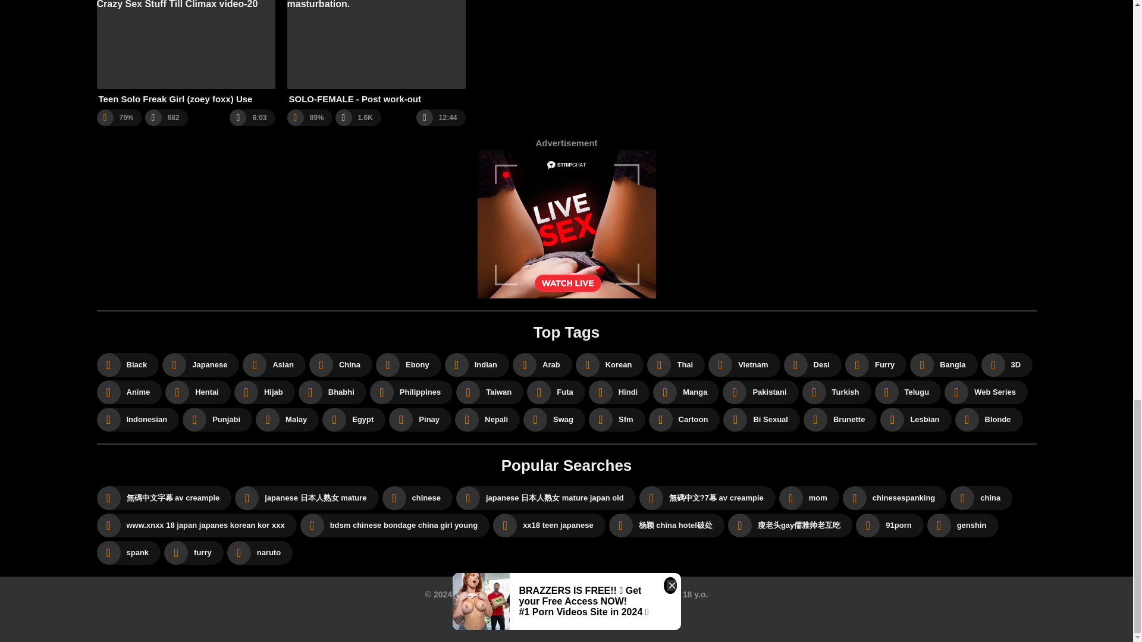 This screenshot has height=642, width=1142. Describe the element at coordinates (676, 365) in the screenshot. I see `Thai` at that location.